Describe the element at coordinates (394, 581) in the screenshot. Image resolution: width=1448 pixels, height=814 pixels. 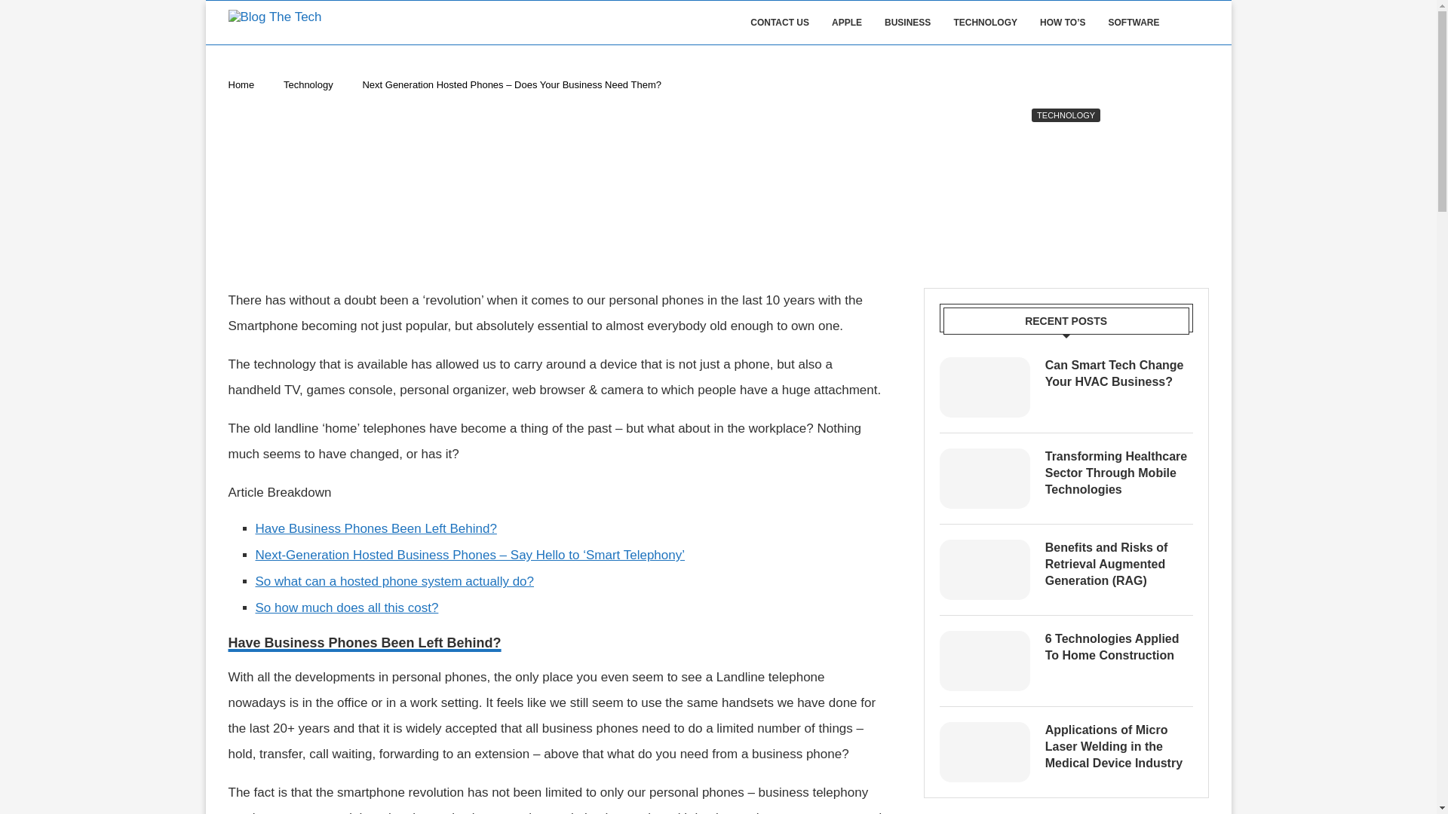
I see `So what can a hosted phone system actually do?` at that location.